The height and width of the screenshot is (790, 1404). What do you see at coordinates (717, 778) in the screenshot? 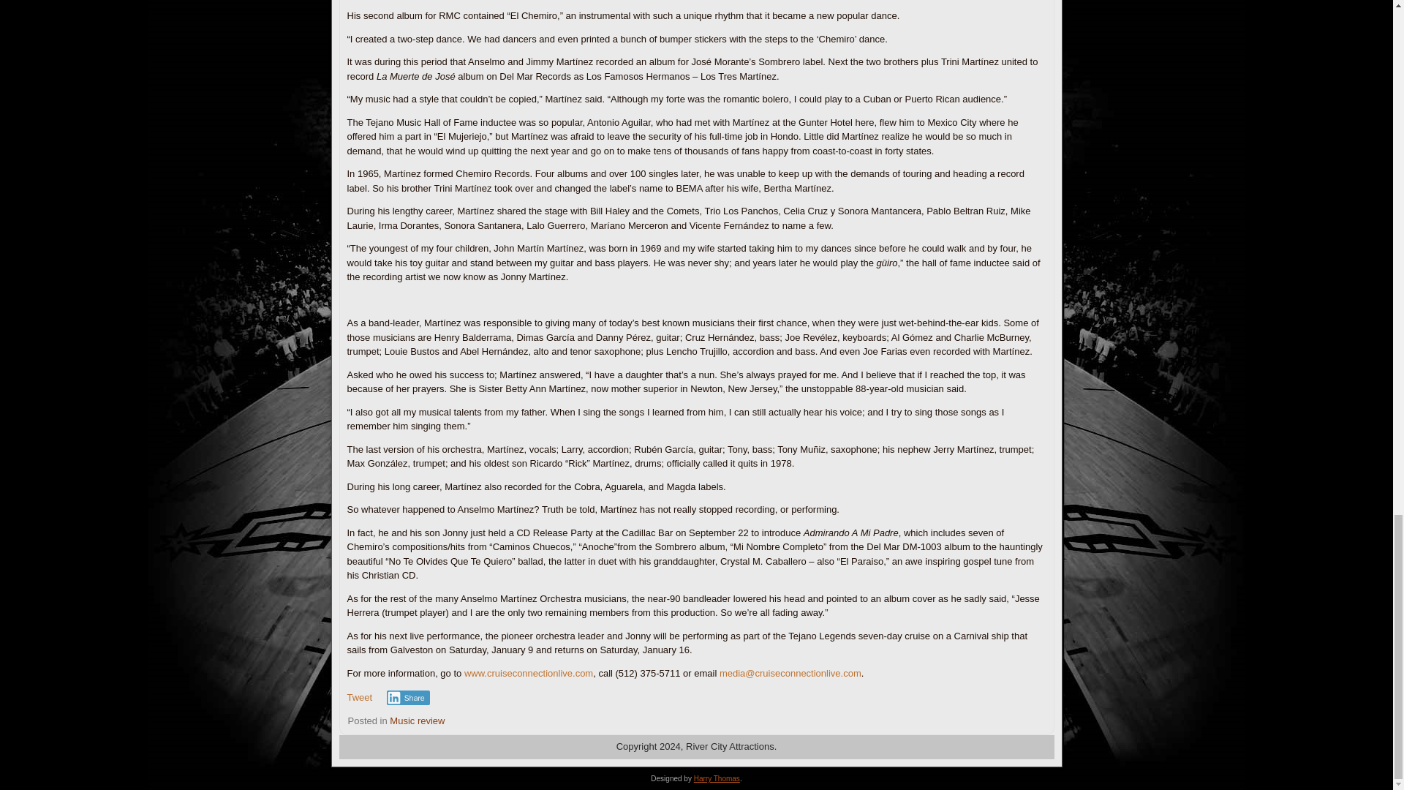
I see `Harry Thomas` at bounding box center [717, 778].